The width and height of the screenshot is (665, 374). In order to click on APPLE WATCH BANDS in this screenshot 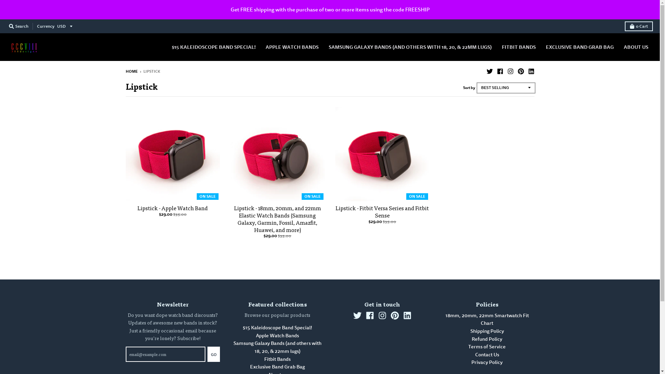, I will do `click(292, 47)`.